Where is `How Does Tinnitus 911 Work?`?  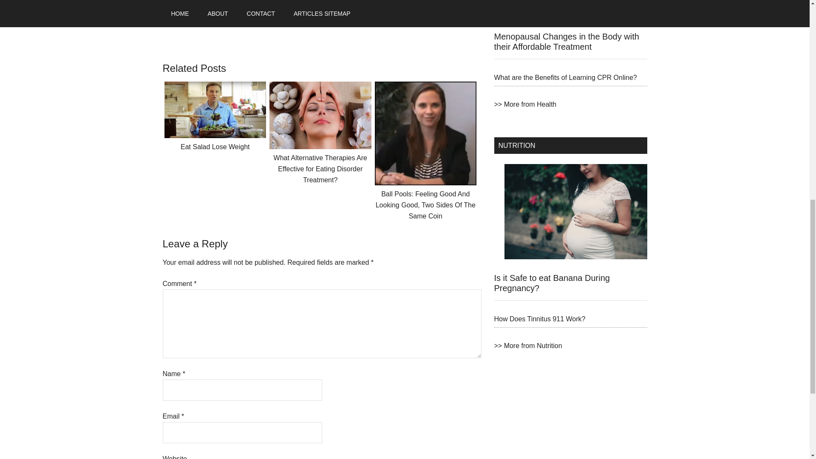
How Does Tinnitus 911 Work? is located at coordinates (539, 319).